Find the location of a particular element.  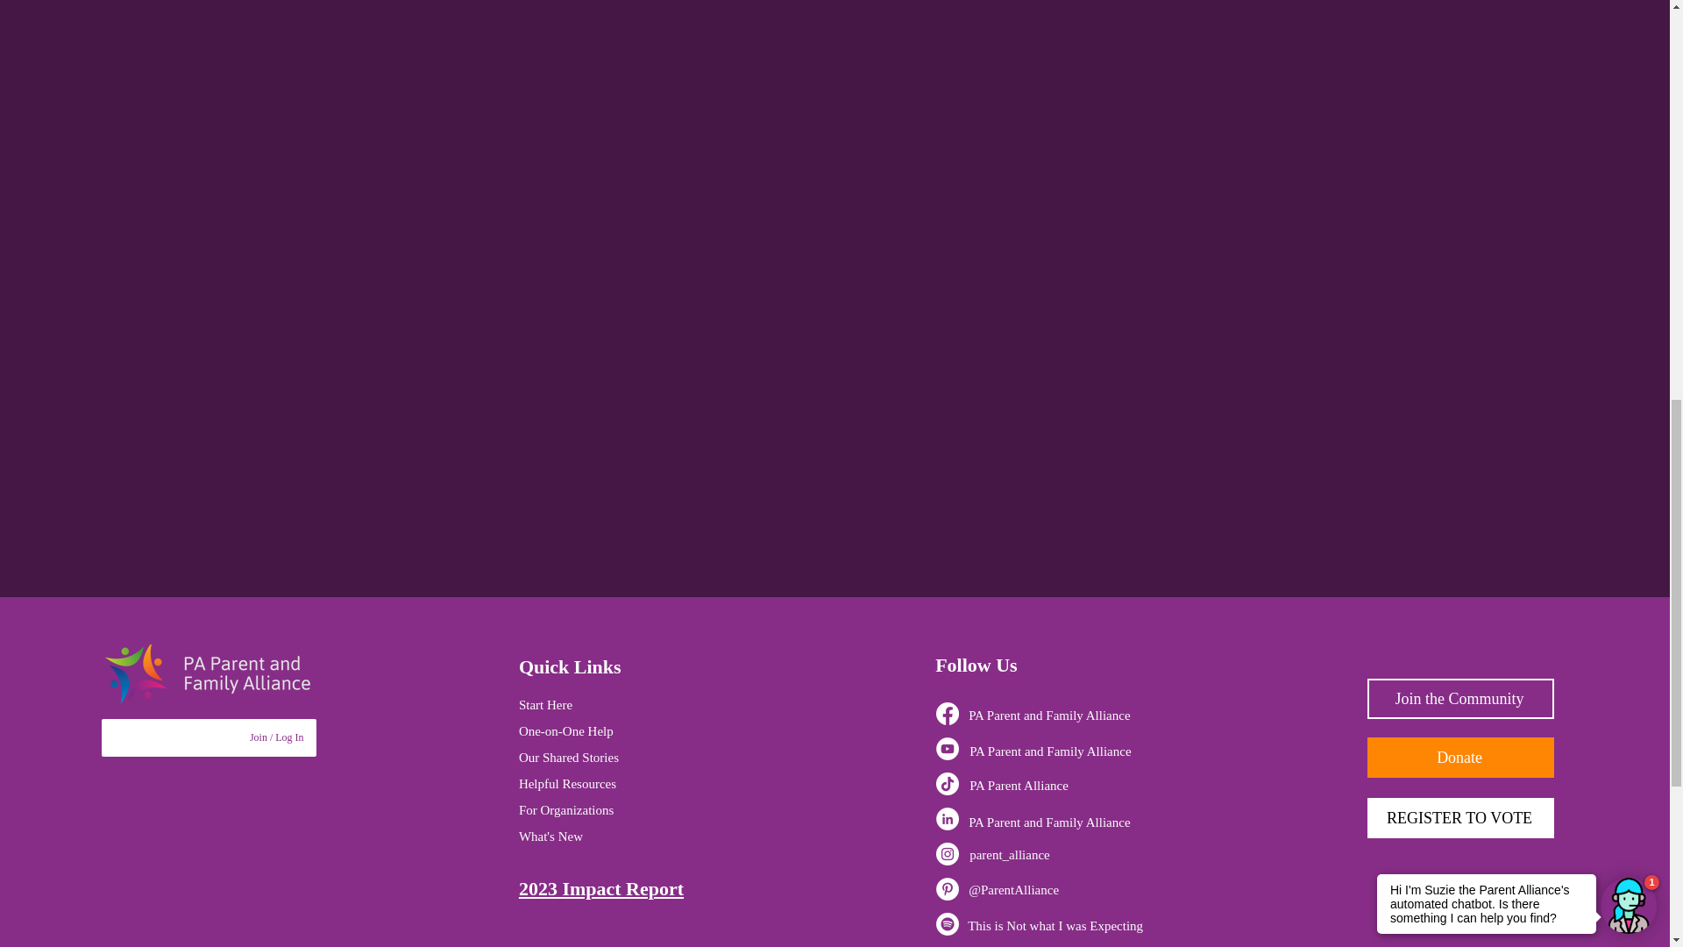

2023 Impact Report is located at coordinates (600, 889).